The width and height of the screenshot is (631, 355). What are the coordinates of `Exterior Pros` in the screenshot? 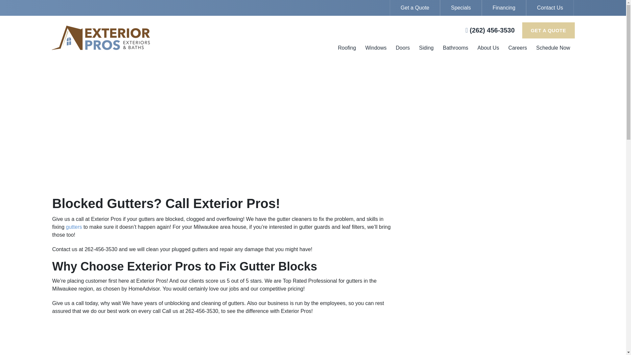 It's located at (138, 37).